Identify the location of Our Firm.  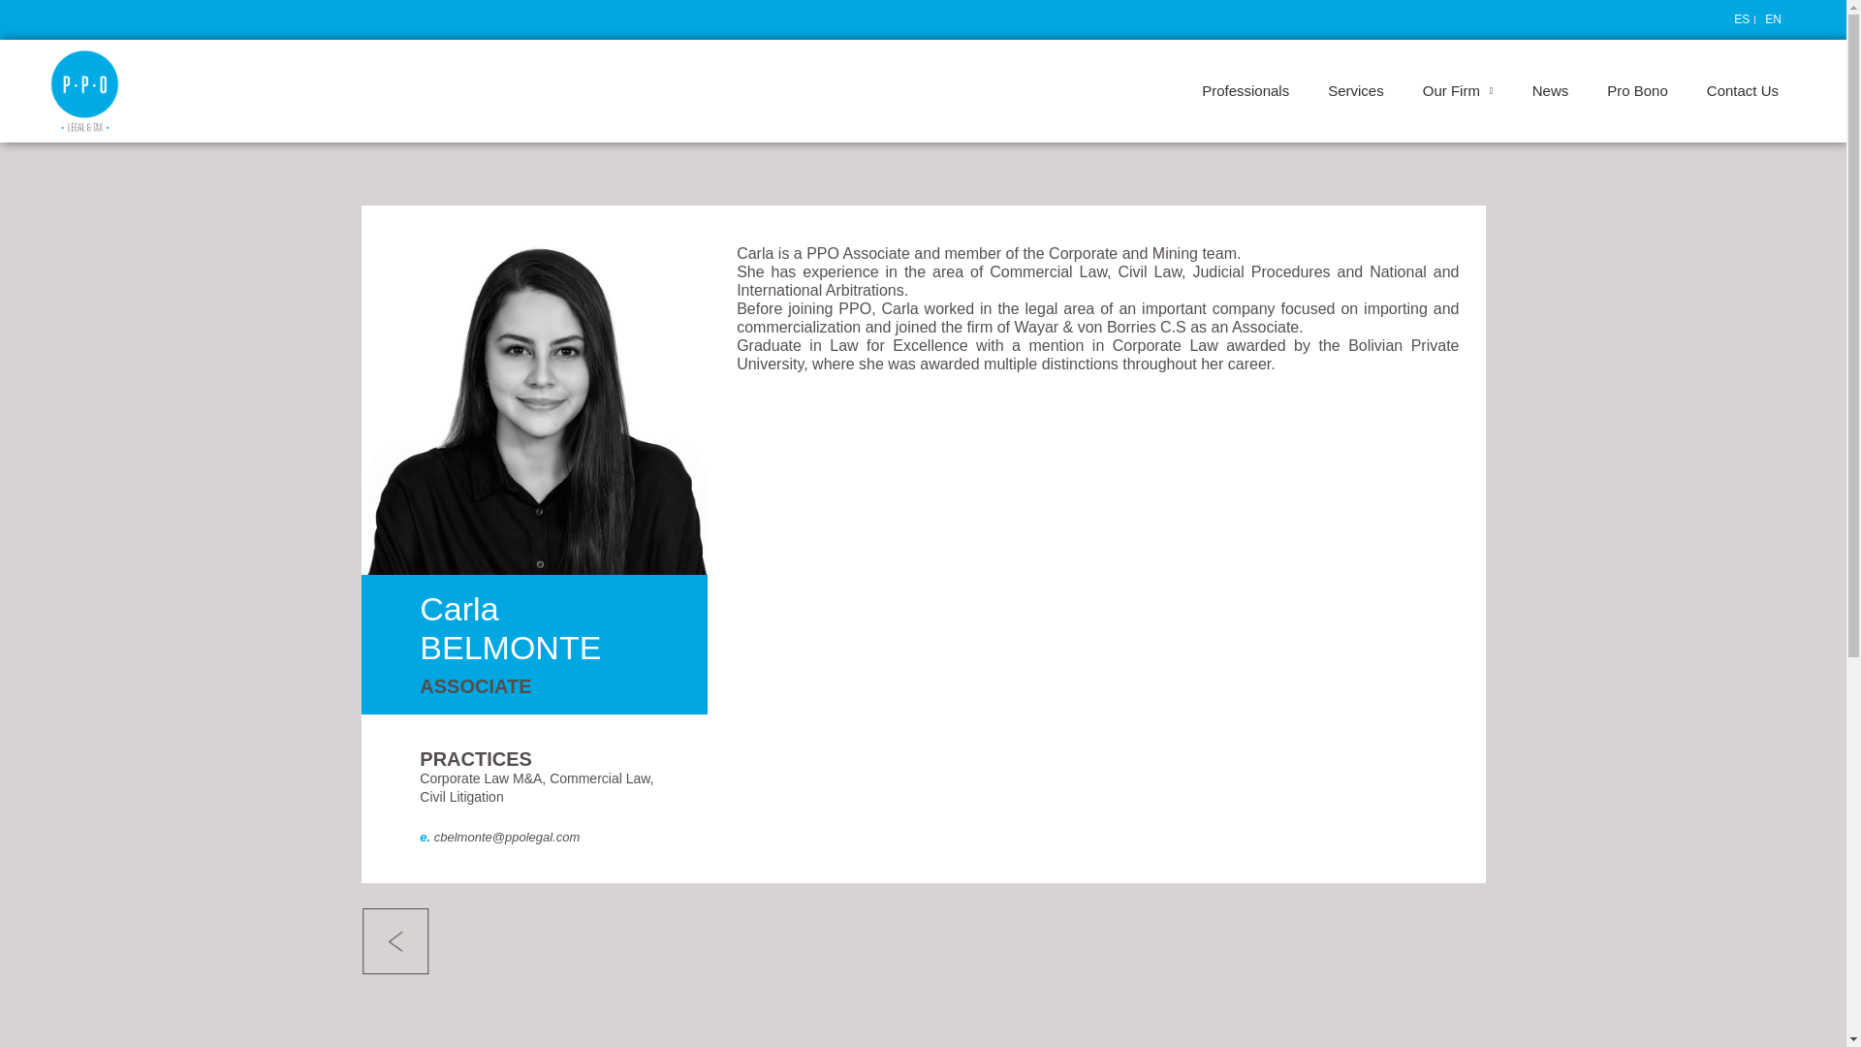
(1458, 91).